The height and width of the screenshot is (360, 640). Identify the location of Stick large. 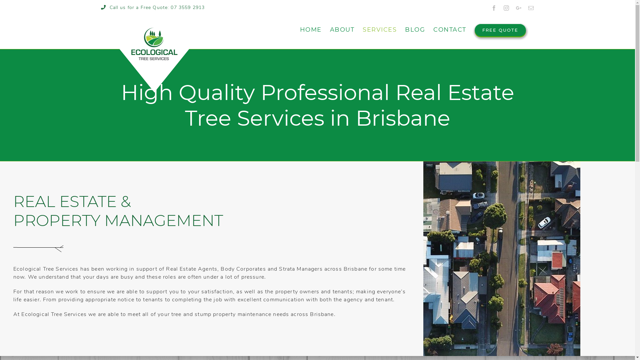
(38, 247).